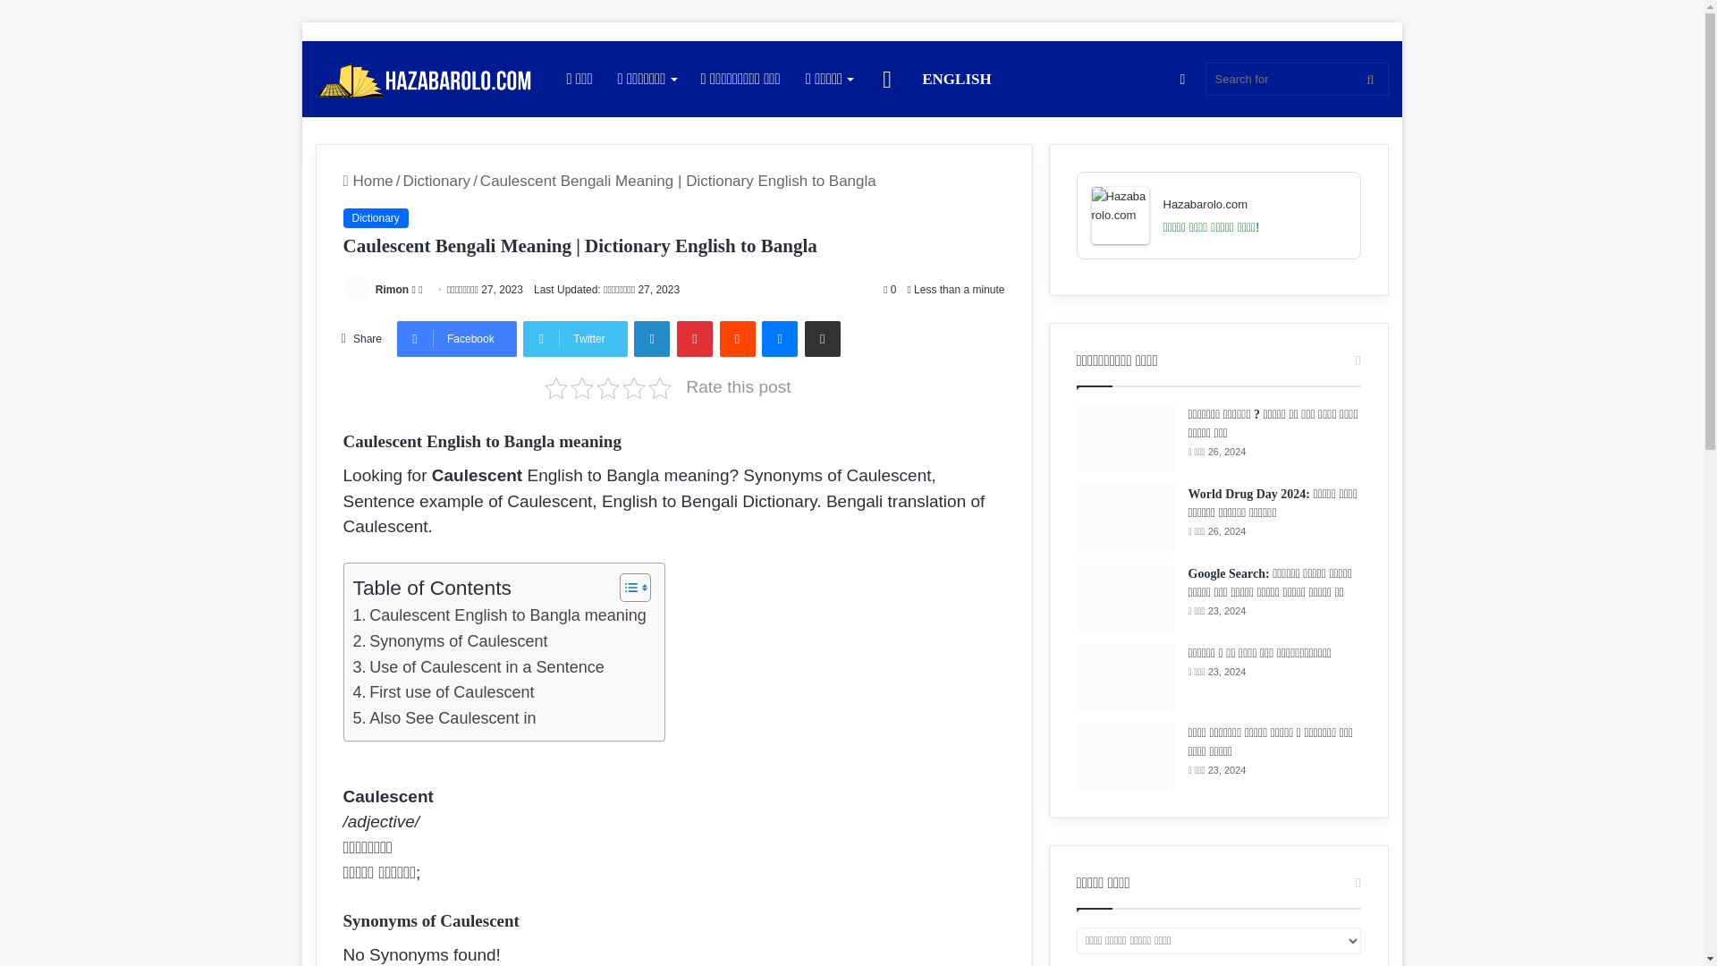  I want to click on Reddit, so click(737, 338).